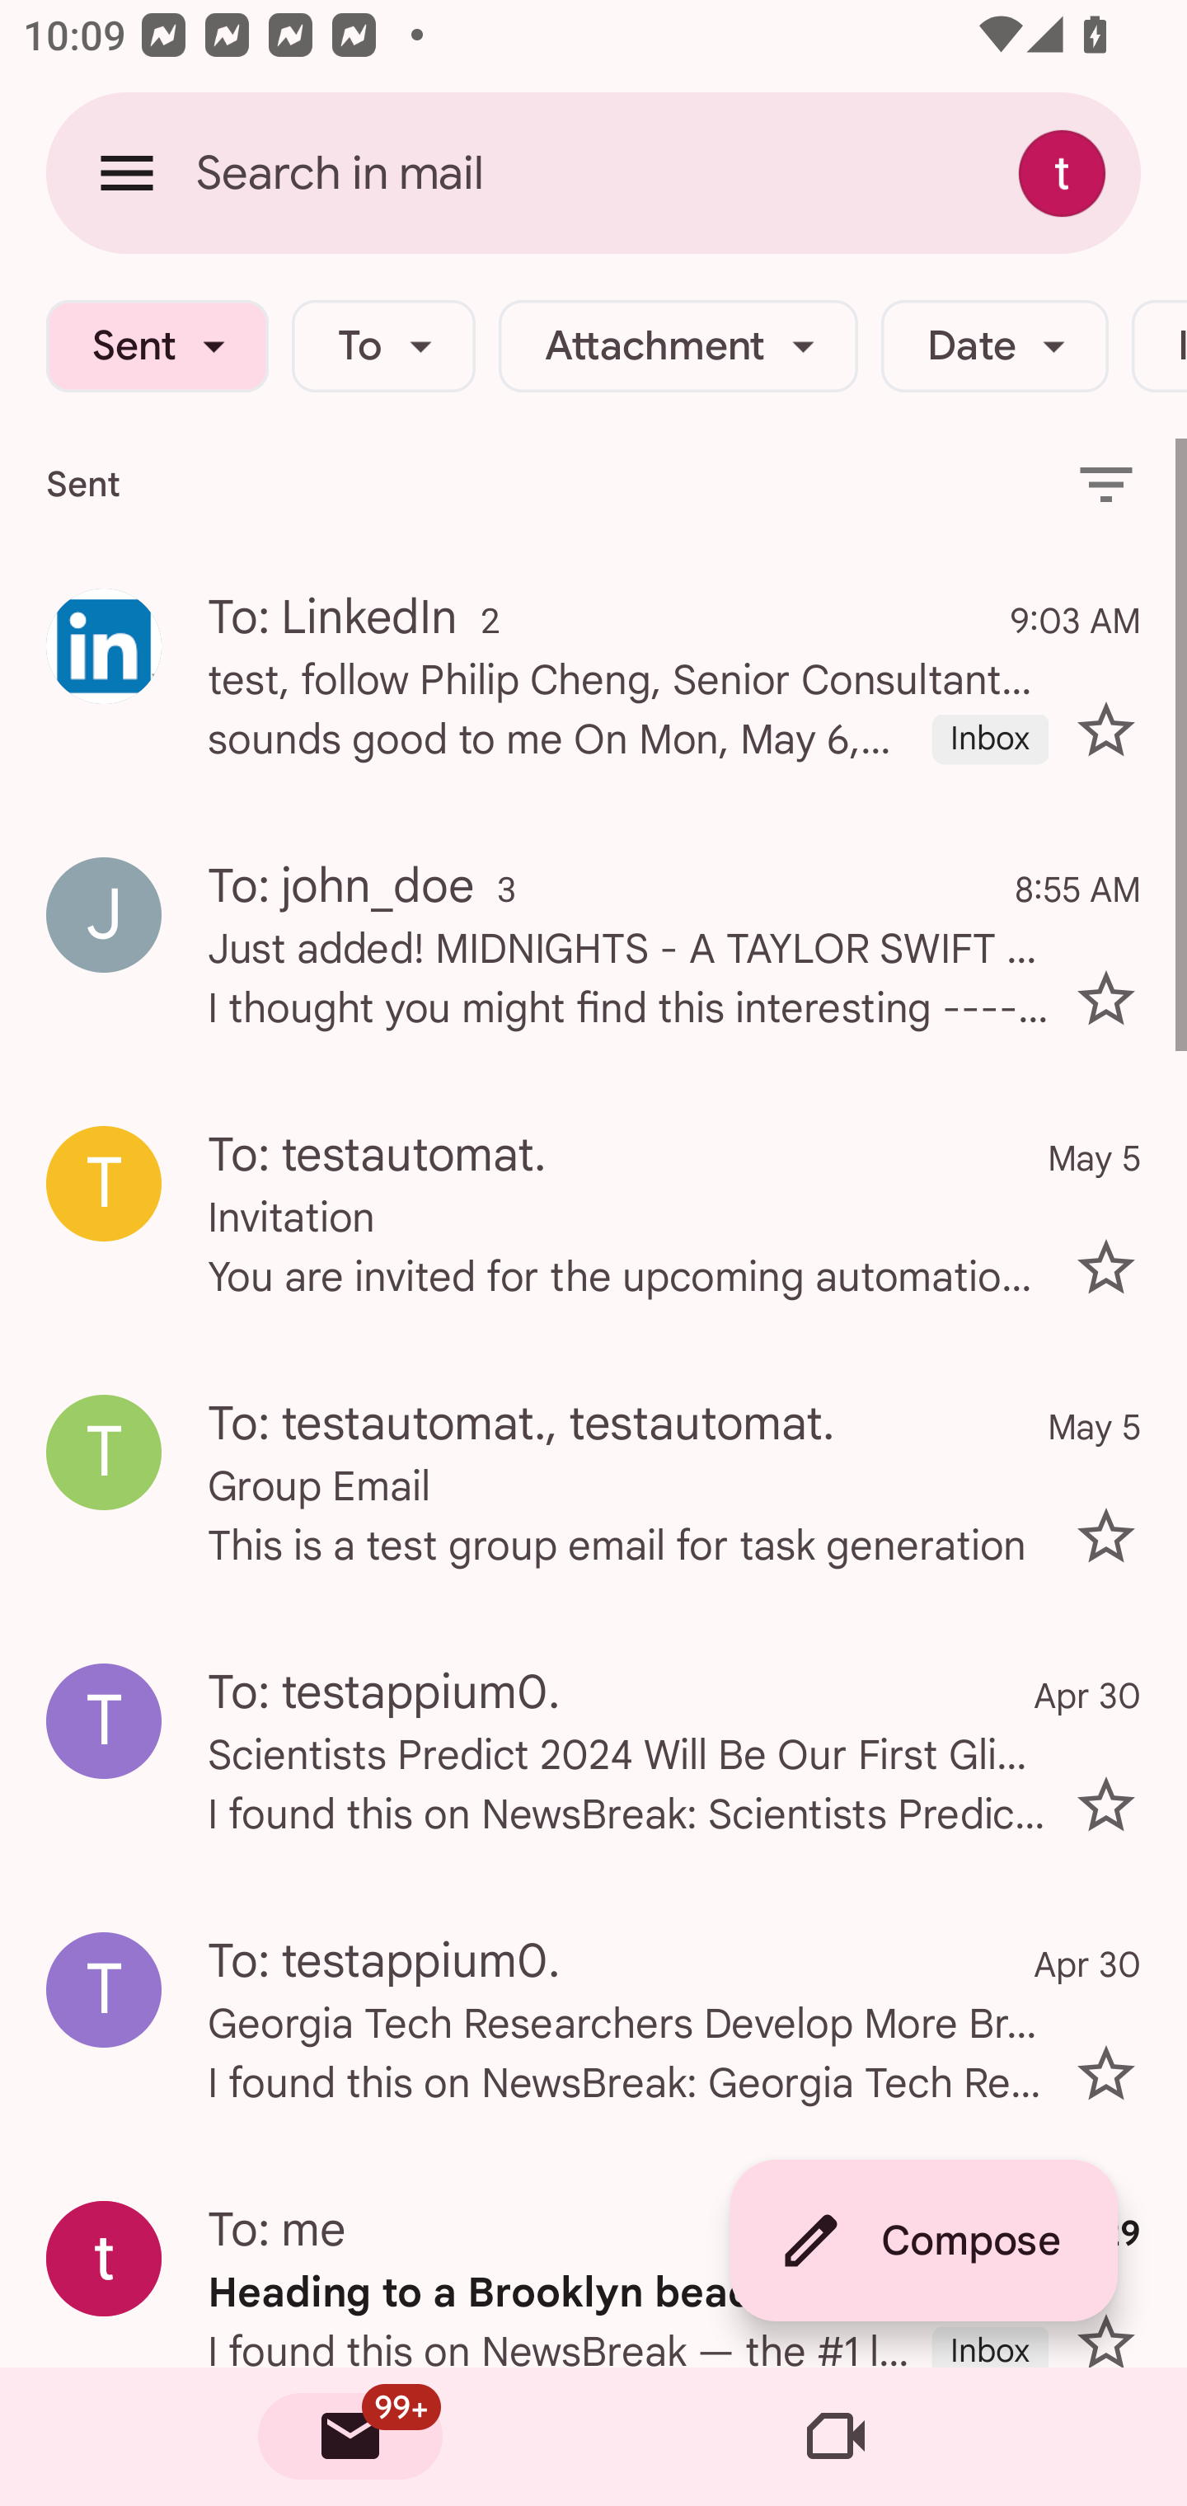 The width and height of the screenshot is (1187, 2506). Describe the element at coordinates (994, 346) in the screenshot. I see `Date` at that location.